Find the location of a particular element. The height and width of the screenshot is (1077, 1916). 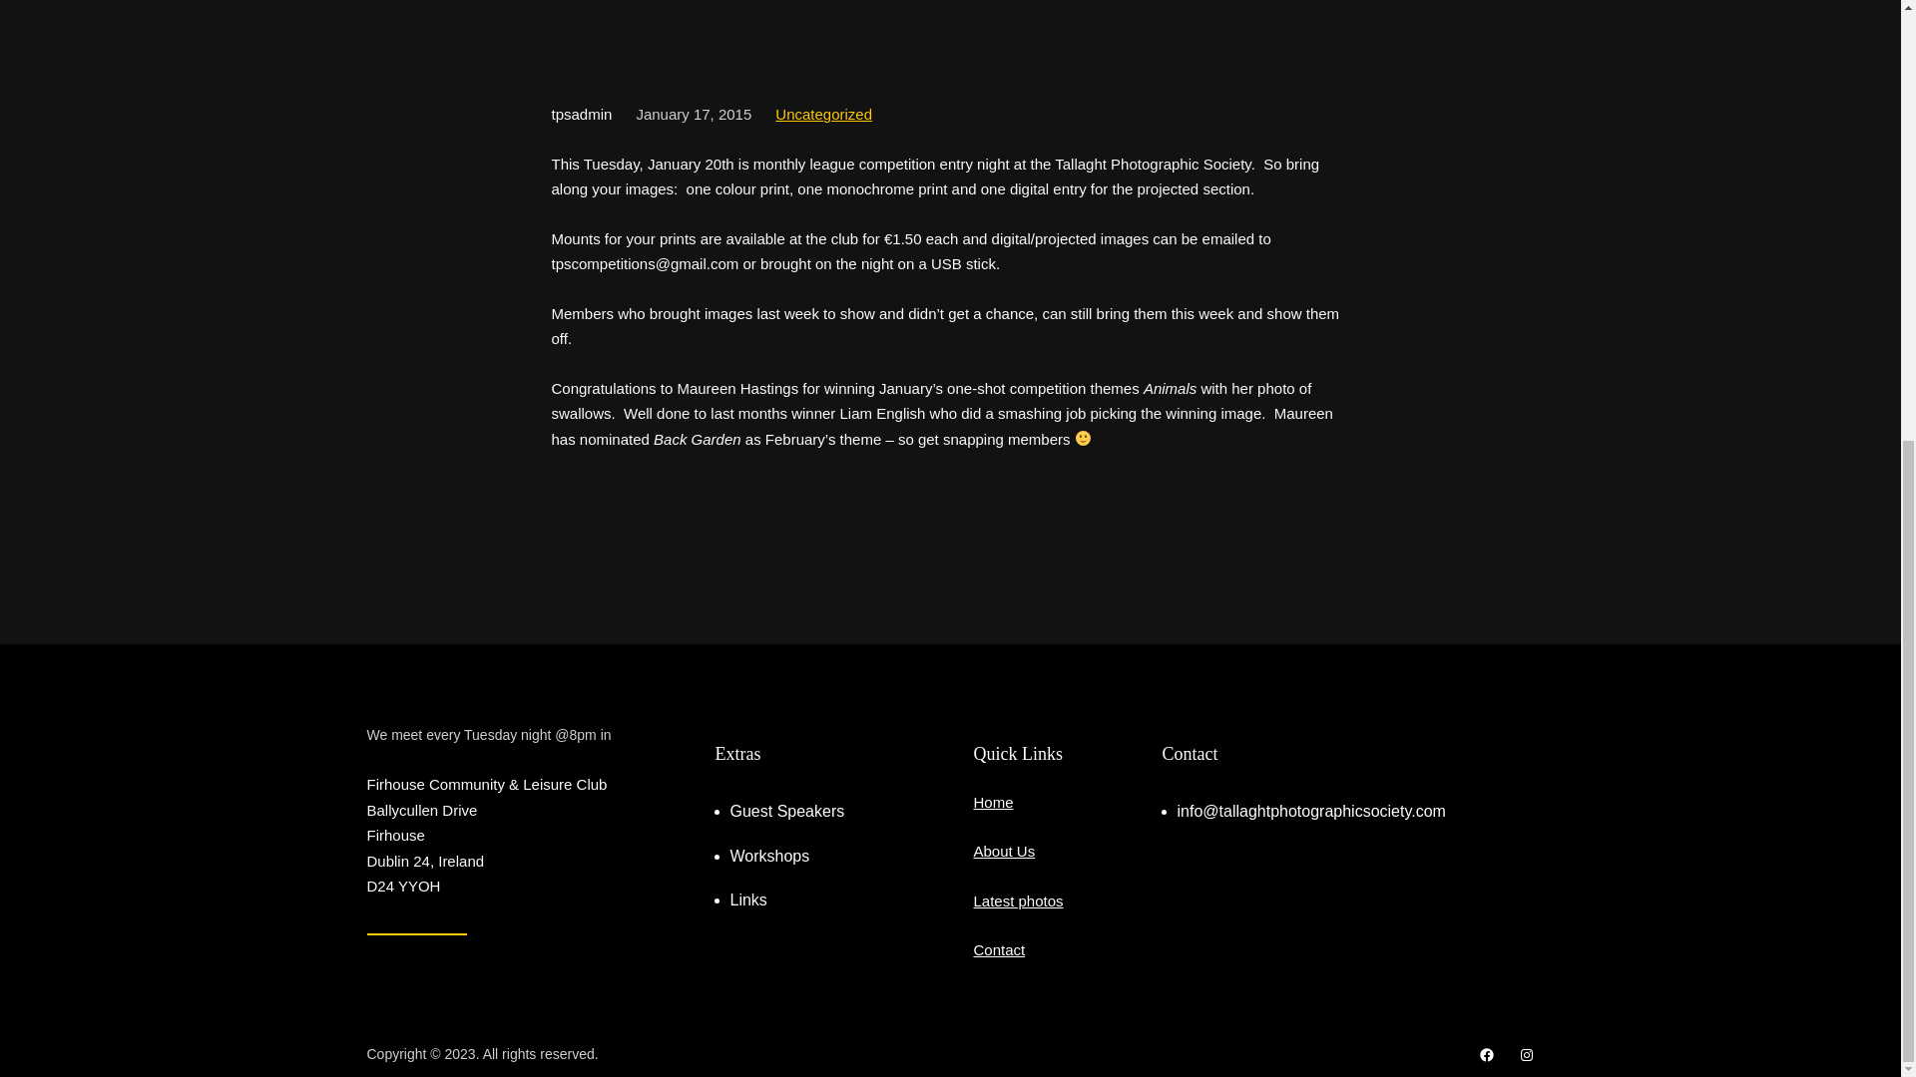

About Us is located at coordinates (1004, 850).